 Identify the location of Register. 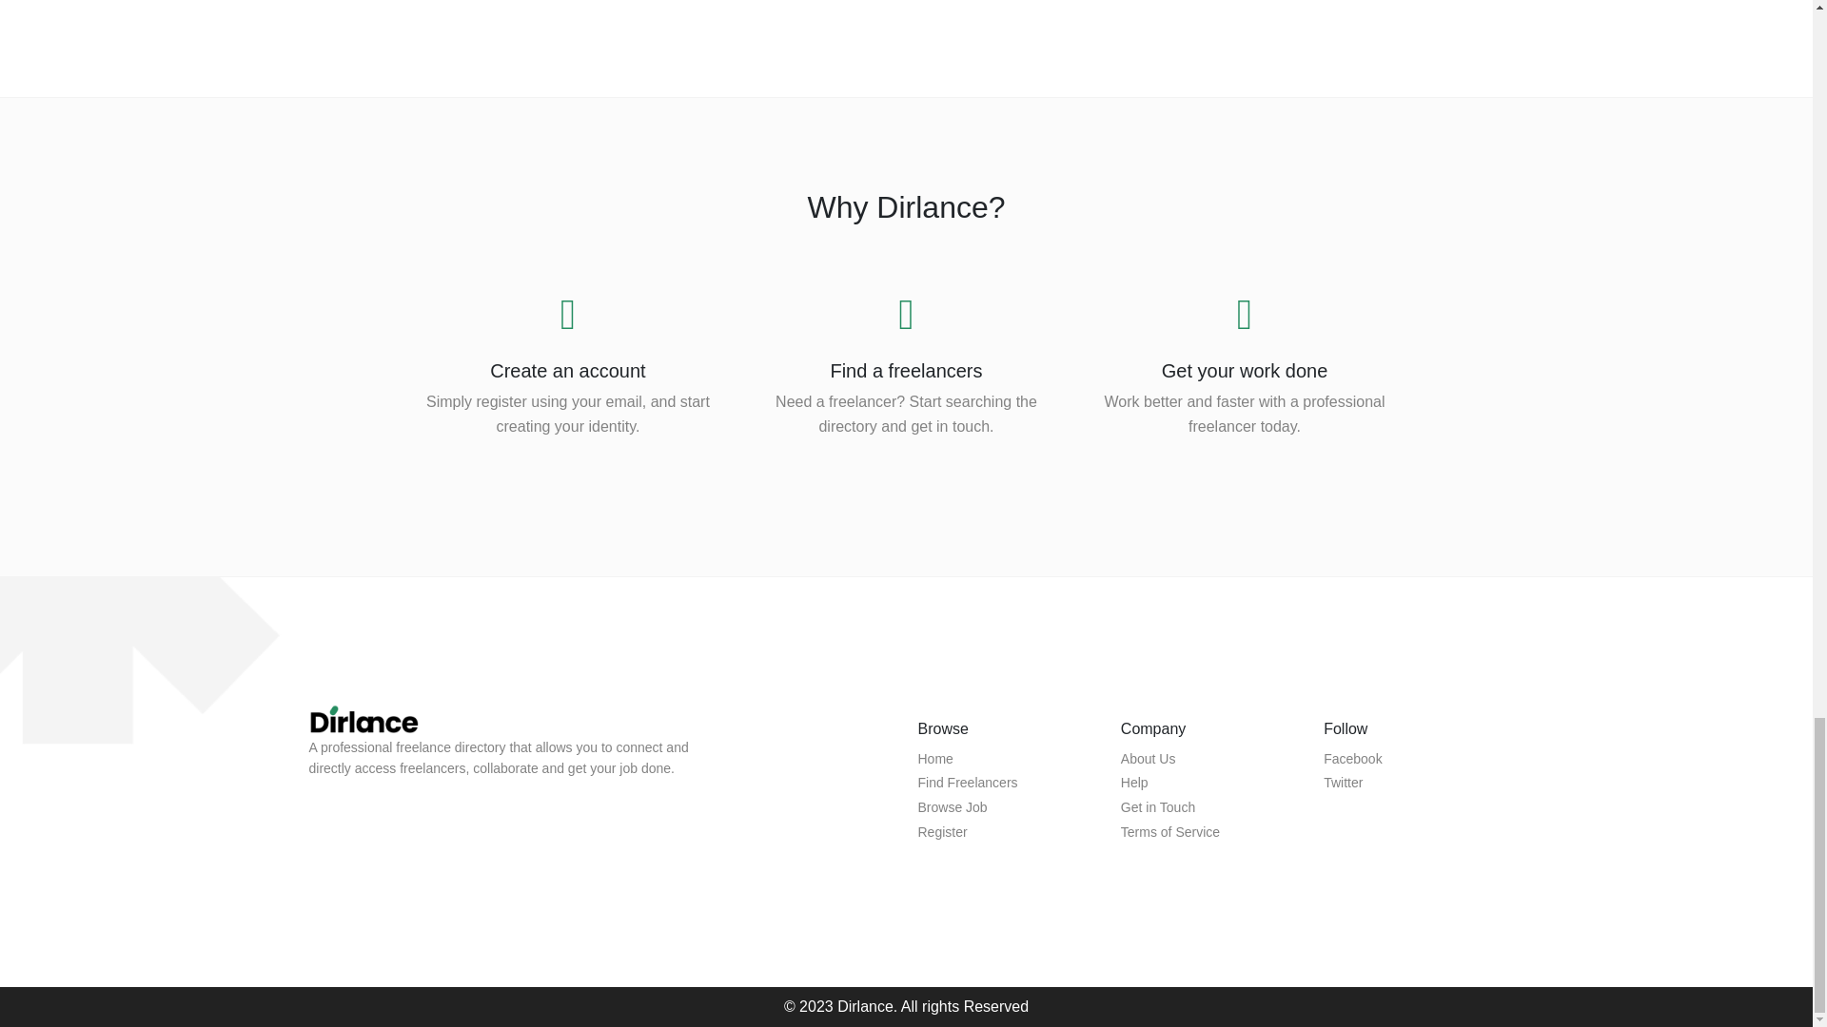
(941, 832).